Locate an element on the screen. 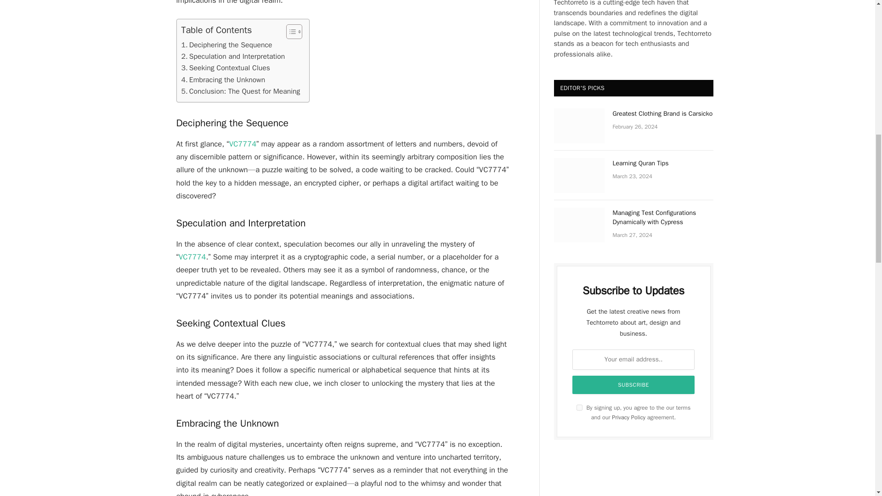 Image resolution: width=882 pixels, height=496 pixels. Seeking Contextual Clues is located at coordinates (225, 68).